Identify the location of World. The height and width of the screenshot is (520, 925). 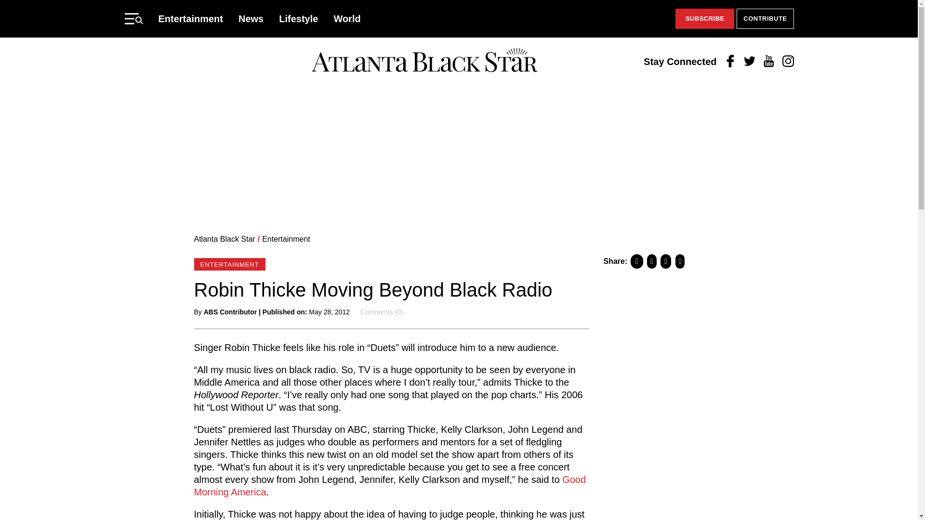
(347, 18).